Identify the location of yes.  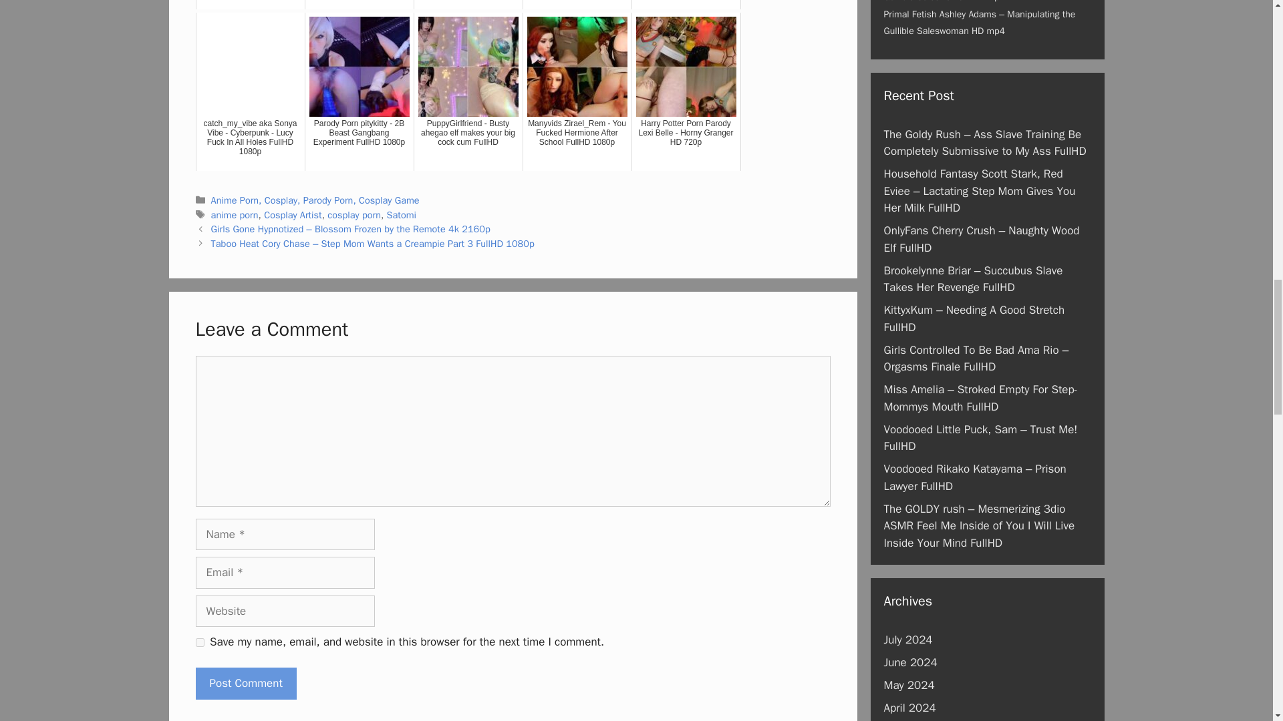
(199, 642).